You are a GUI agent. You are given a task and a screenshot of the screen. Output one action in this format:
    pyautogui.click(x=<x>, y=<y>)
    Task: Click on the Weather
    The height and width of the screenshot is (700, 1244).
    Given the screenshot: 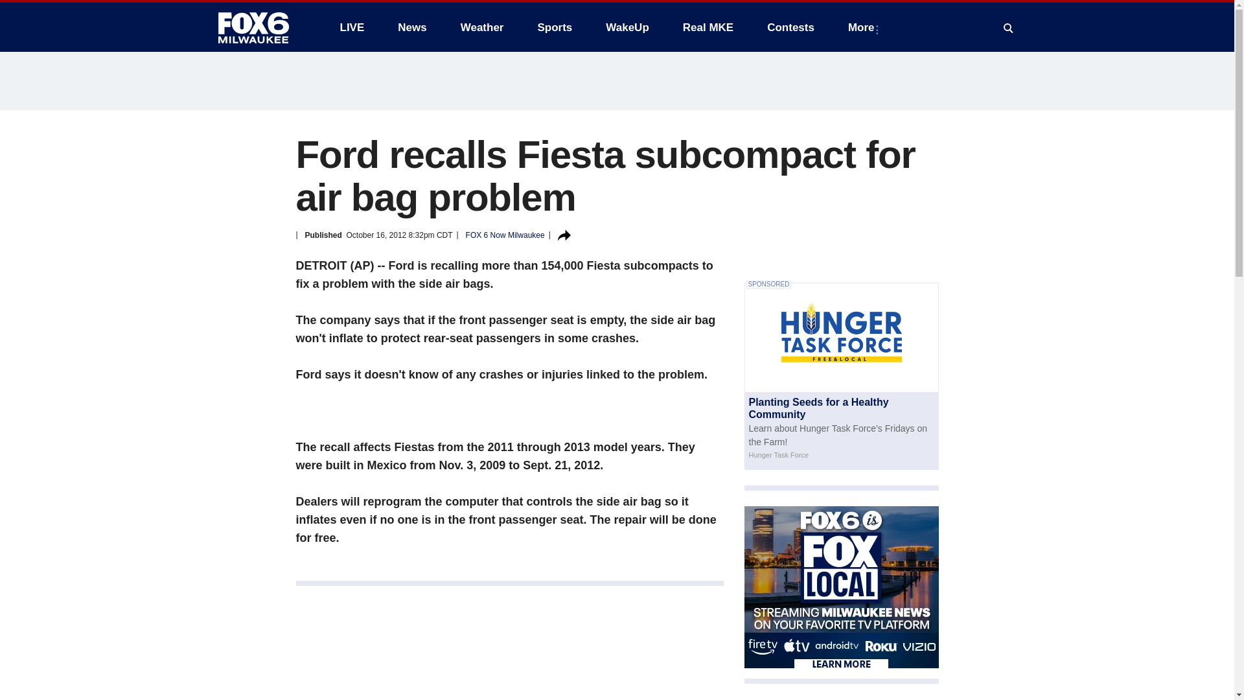 What is the action you would take?
    pyautogui.click(x=482, y=27)
    